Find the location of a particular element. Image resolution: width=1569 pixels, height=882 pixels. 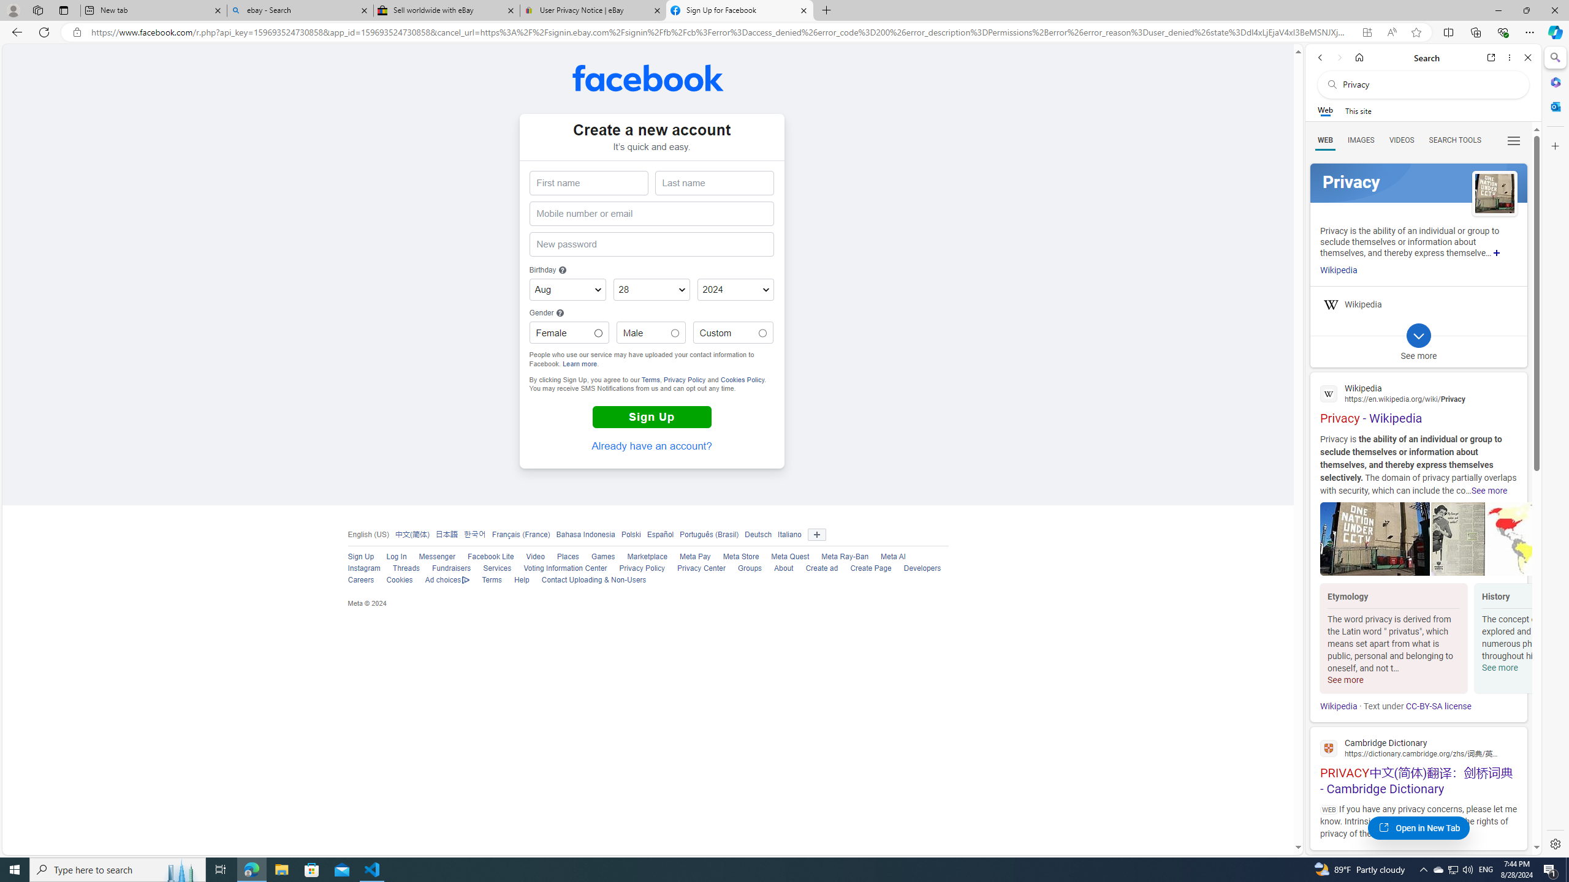

Ad choices is located at coordinates (441, 580).